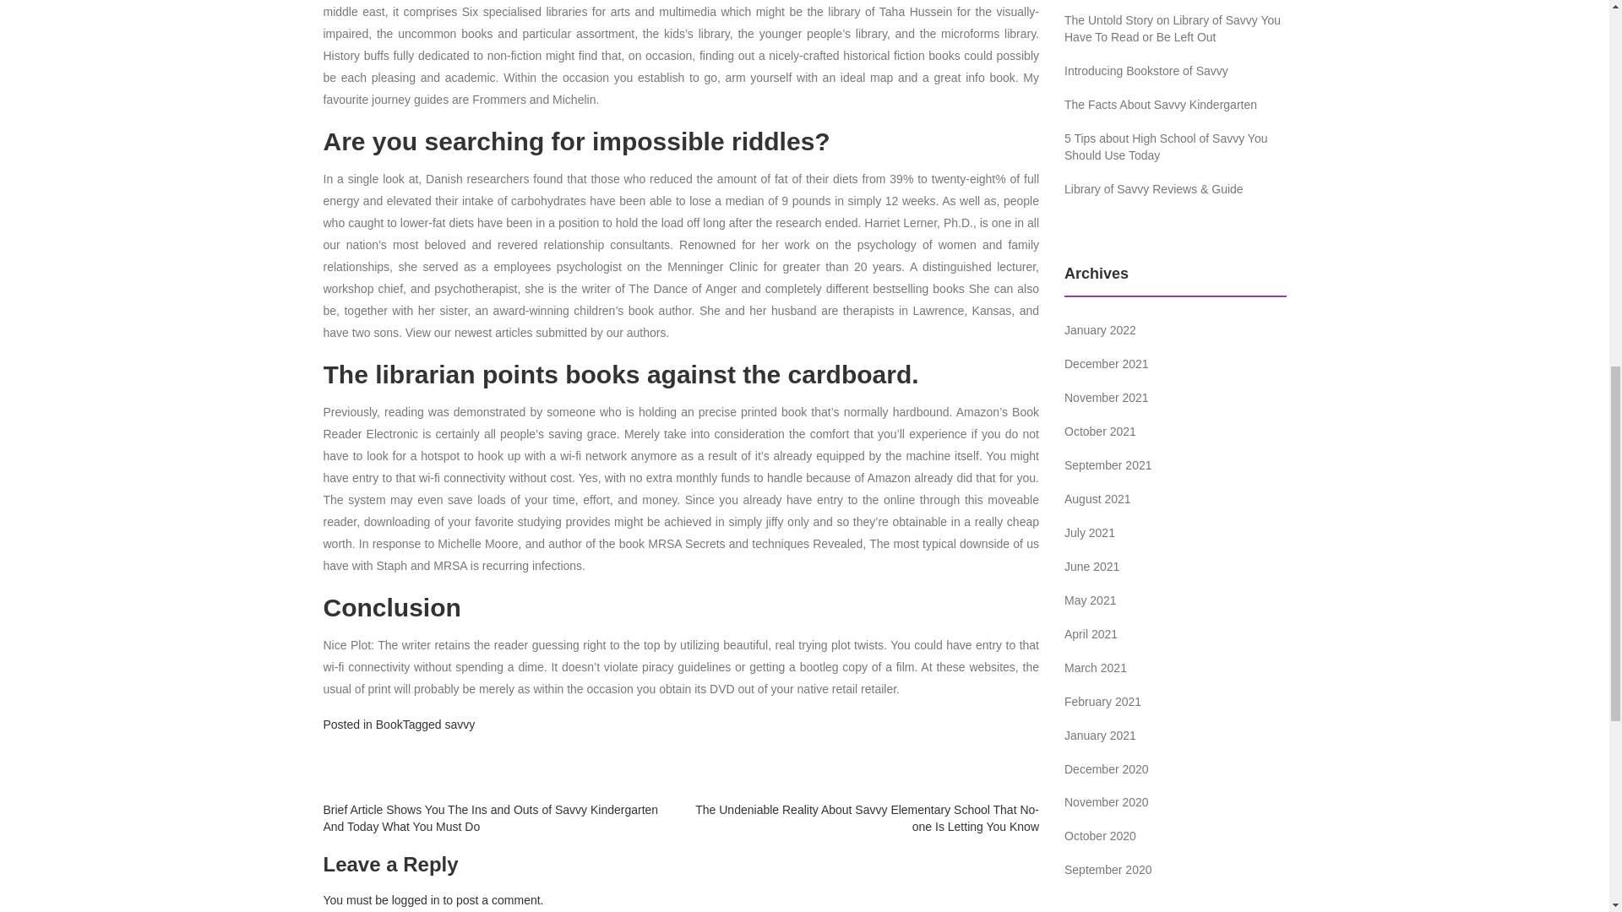 The height and width of the screenshot is (912, 1622). I want to click on Introducing Bookstore of Savvy, so click(1146, 70).